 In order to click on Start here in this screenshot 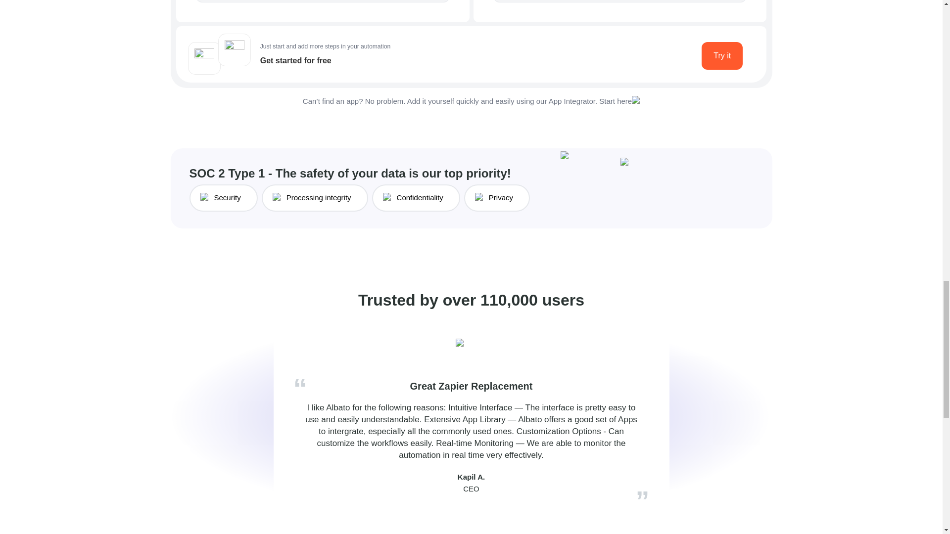, I will do `click(616, 101)`.